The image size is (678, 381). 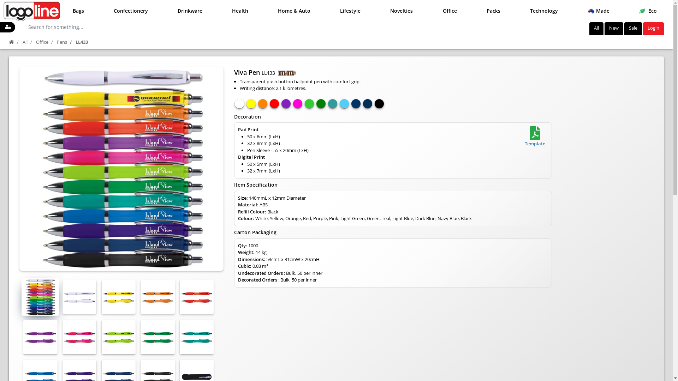 What do you see at coordinates (597, 11) in the screenshot?
I see `Made` at bounding box center [597, 11].